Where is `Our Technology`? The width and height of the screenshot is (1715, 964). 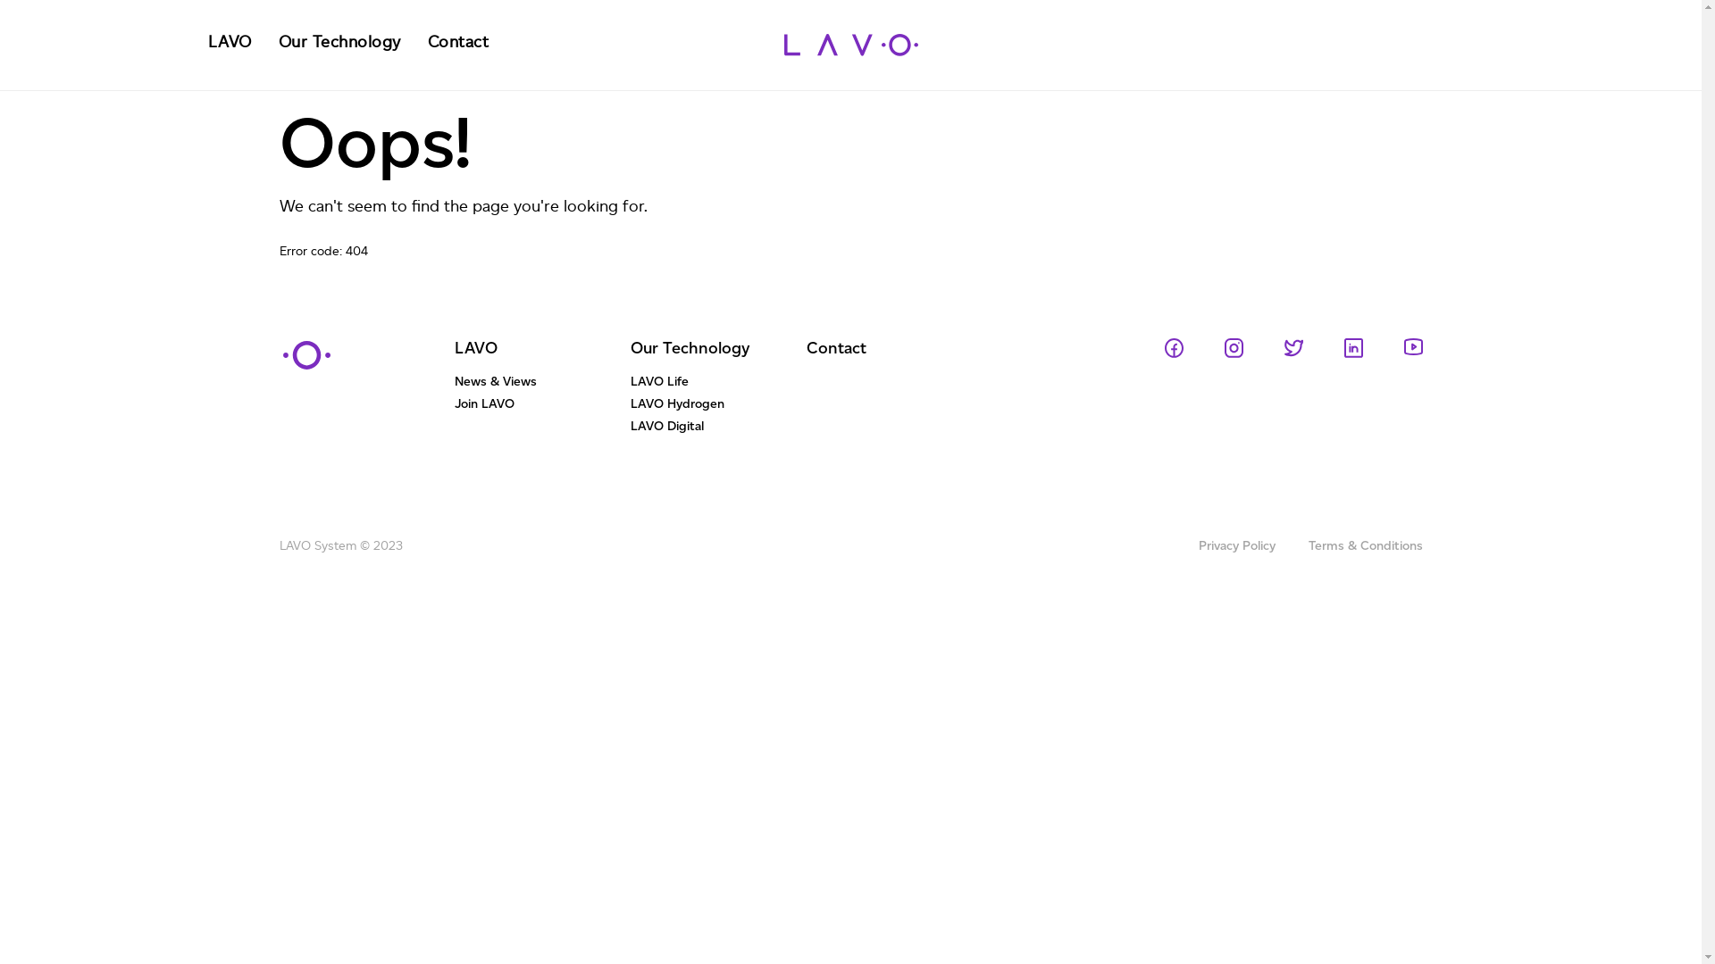 Our Technology is located at coordinates (690, 348).